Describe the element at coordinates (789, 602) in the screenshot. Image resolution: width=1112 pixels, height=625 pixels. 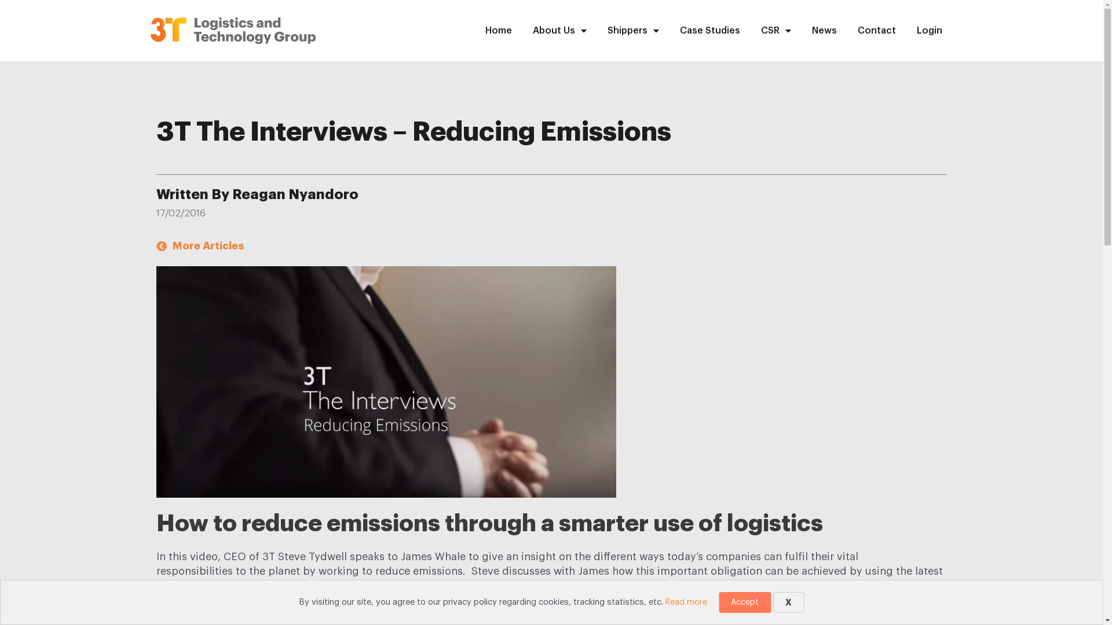
I see `X` at that location.